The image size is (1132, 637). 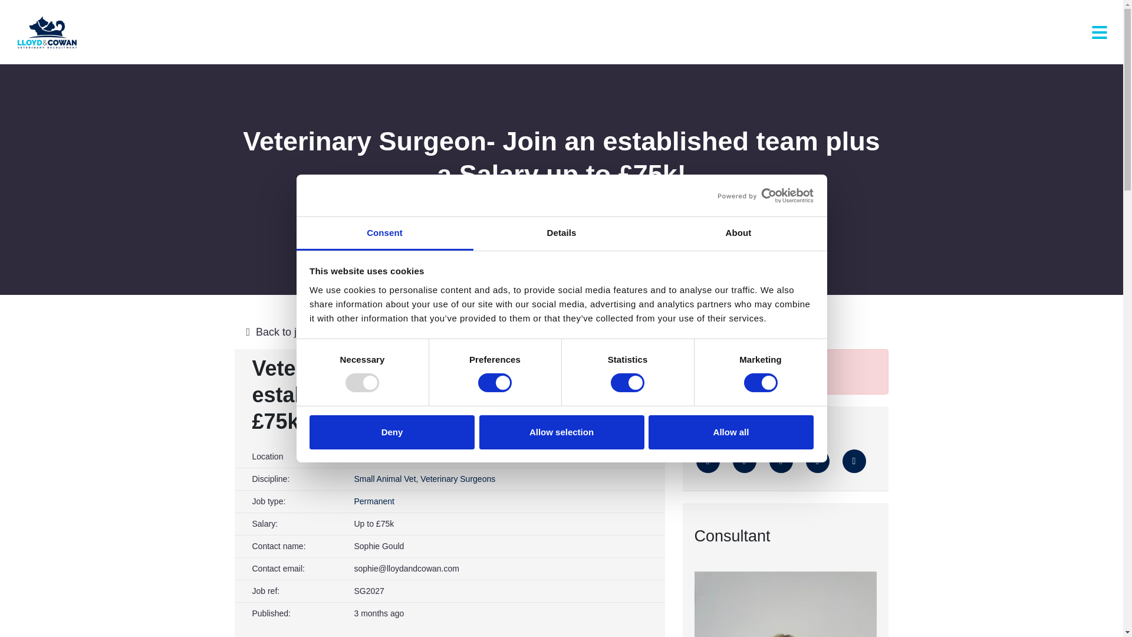 I want to click on Email, so click(x=817, y=461).